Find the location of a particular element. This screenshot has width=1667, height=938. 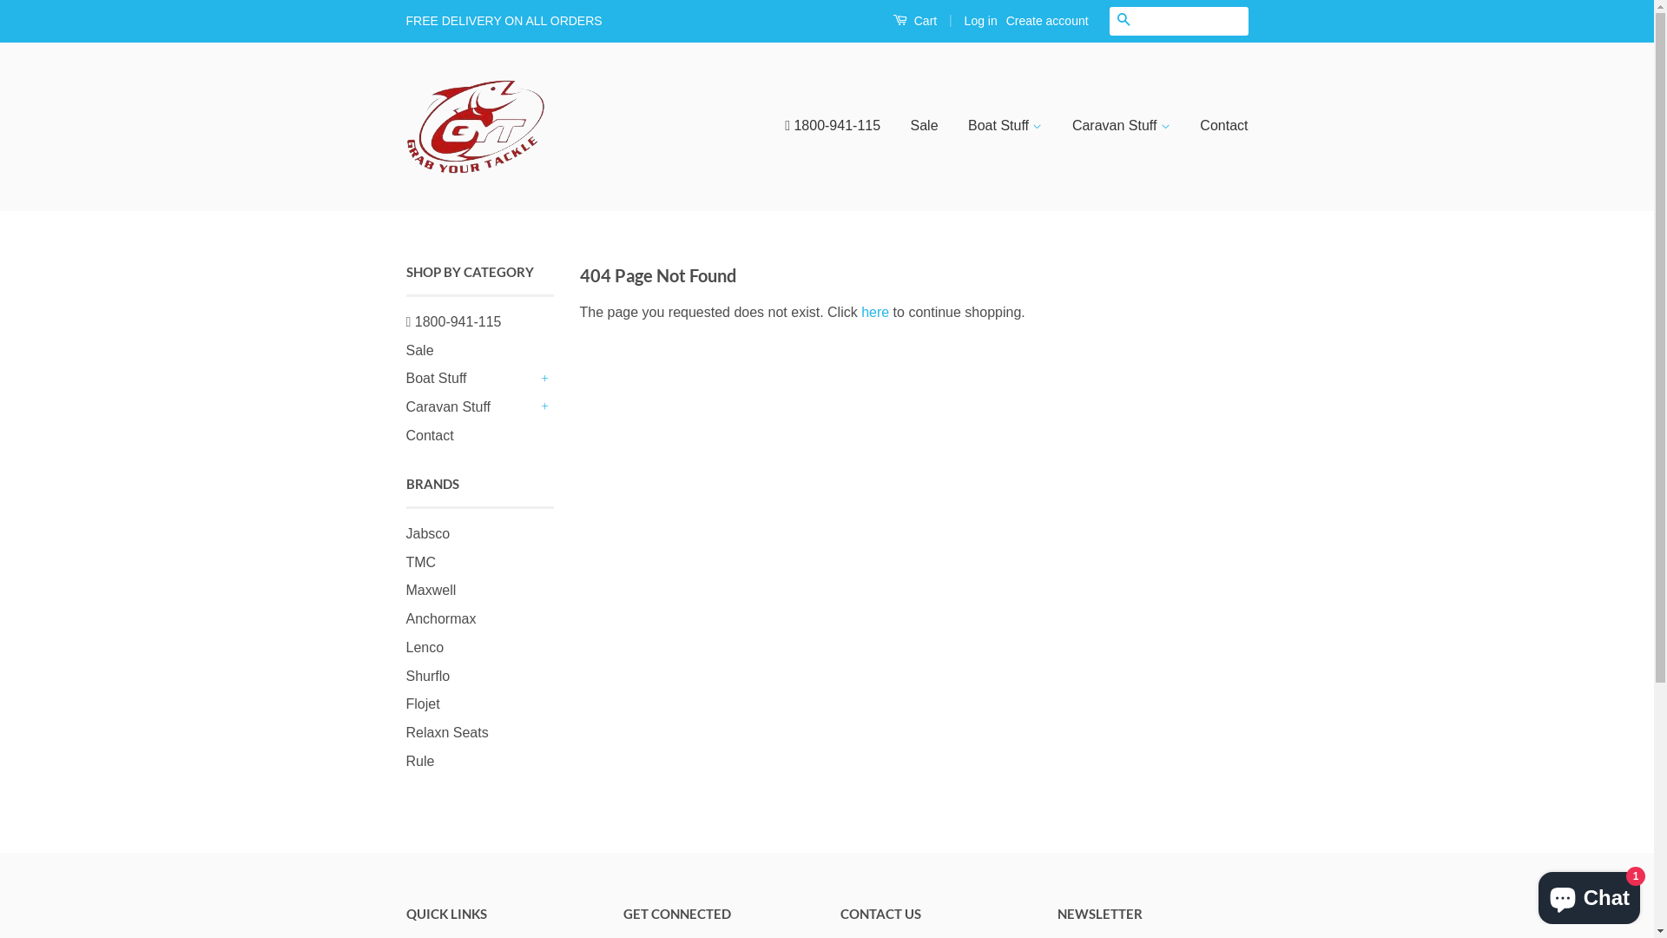

TMC is located at coordinates (422, 561).